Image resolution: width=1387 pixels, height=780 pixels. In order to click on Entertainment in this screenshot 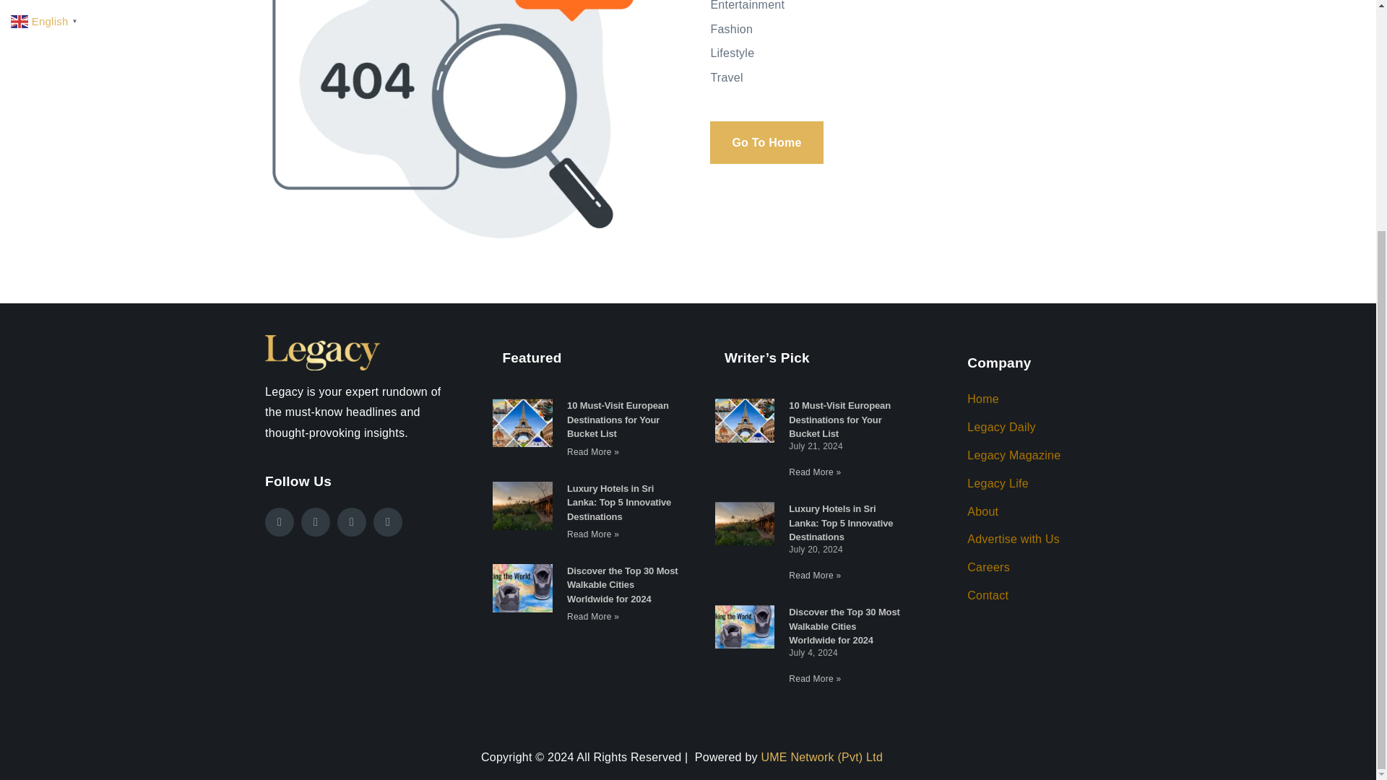, I will do `click(923, 7)`.